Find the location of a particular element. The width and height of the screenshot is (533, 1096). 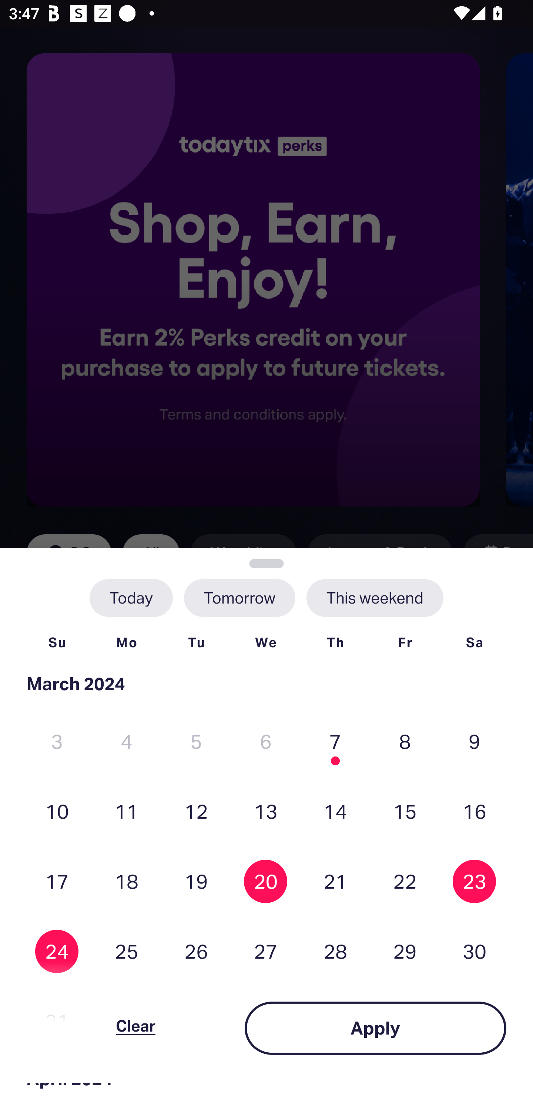

30 is located at coordinates (474, 951).